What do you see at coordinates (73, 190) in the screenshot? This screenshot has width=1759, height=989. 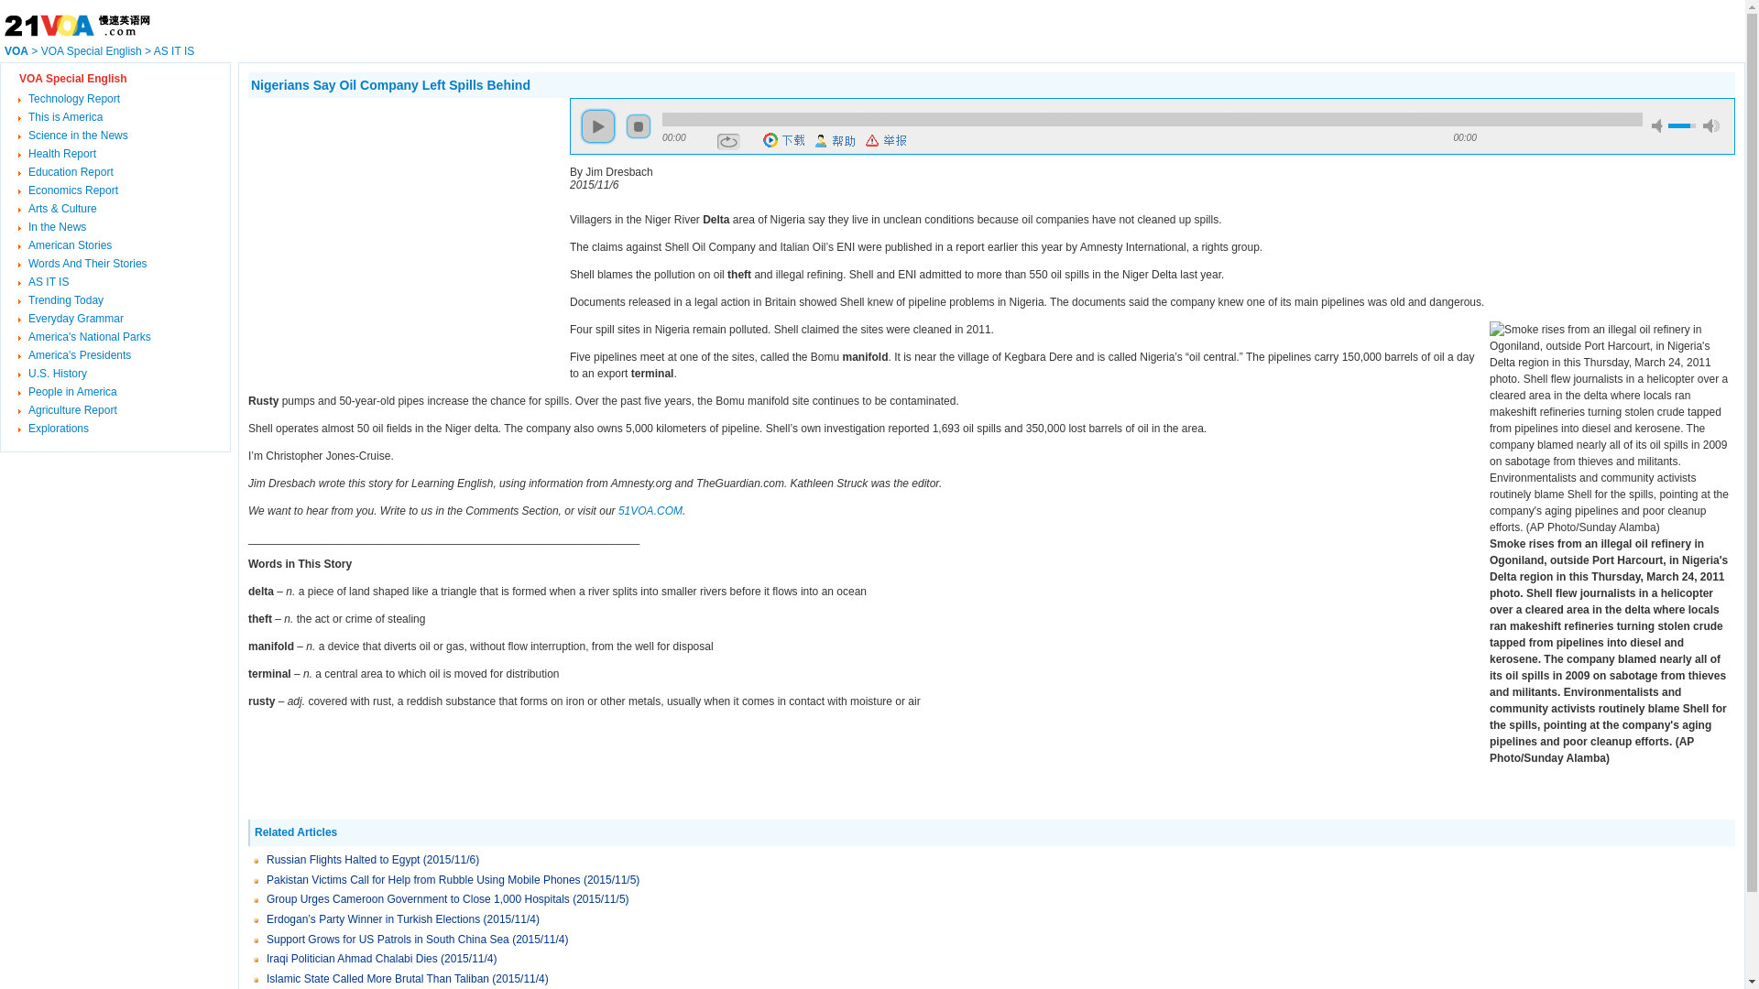 I see `Economics Report` at bounding box center [73, 190].